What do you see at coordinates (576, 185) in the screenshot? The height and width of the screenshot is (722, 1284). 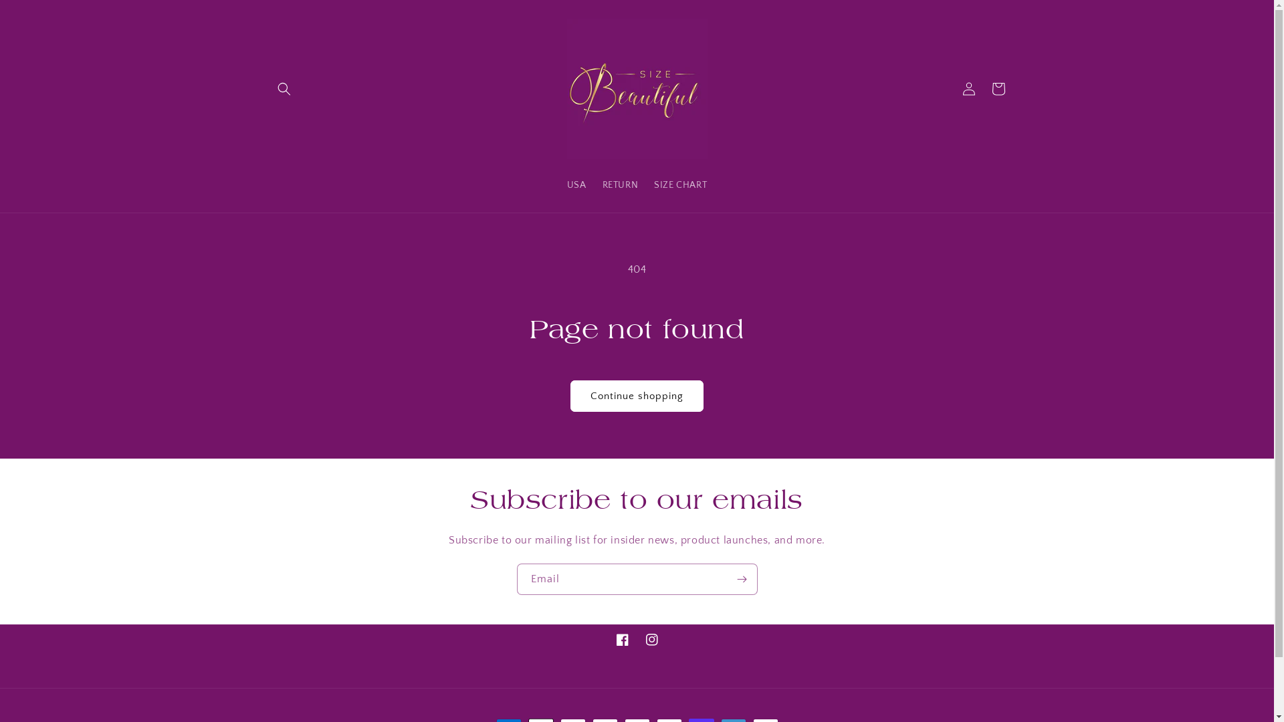 I see `USA` at bounding box center [576, 185].